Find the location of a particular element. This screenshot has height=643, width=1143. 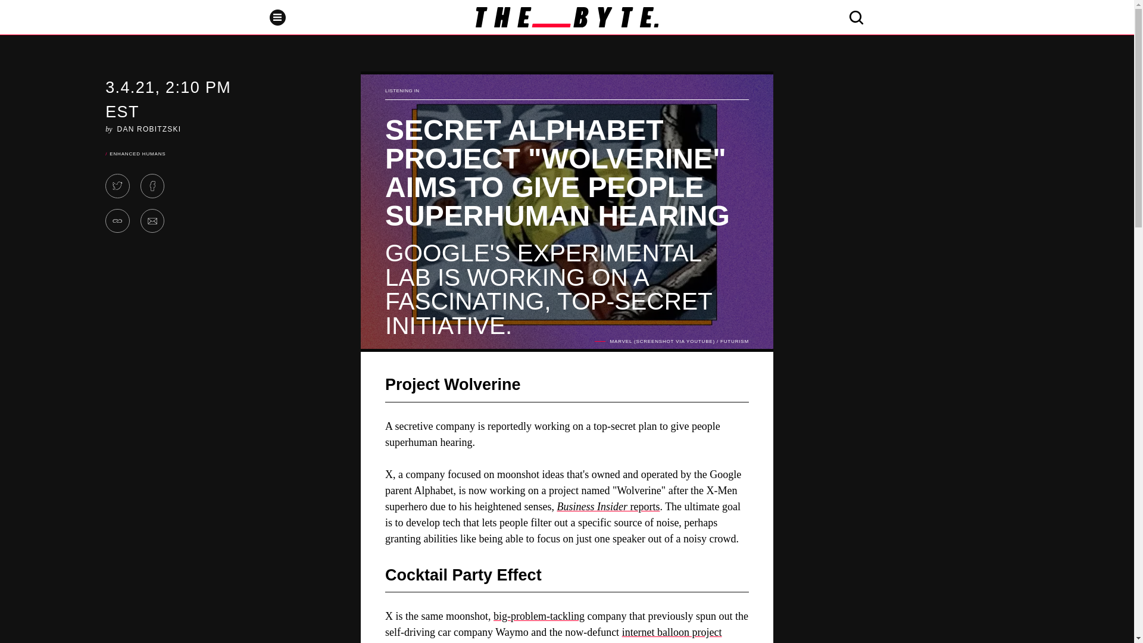

internet balloon project is located at coordinates (672, 632).